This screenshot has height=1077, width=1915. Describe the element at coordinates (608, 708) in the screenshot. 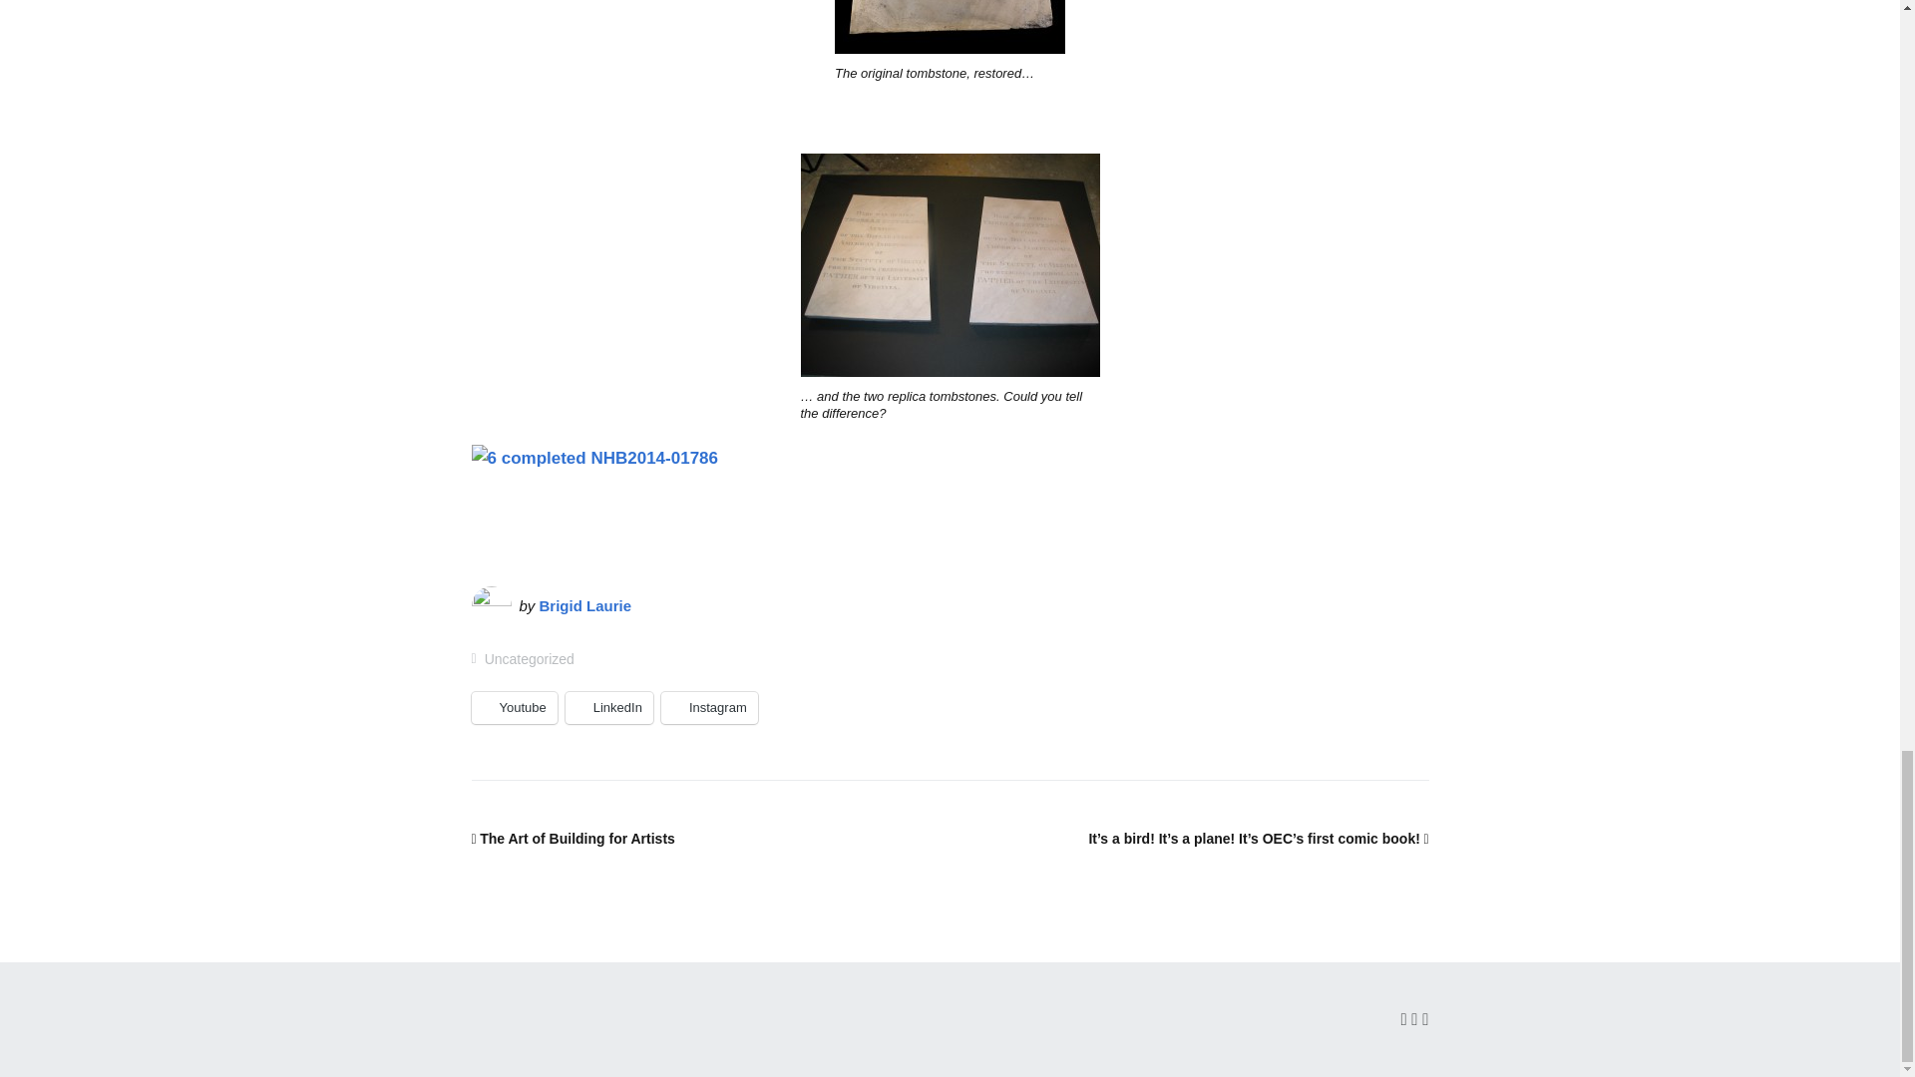

I see `Click to share on LinkedIn` at that location.